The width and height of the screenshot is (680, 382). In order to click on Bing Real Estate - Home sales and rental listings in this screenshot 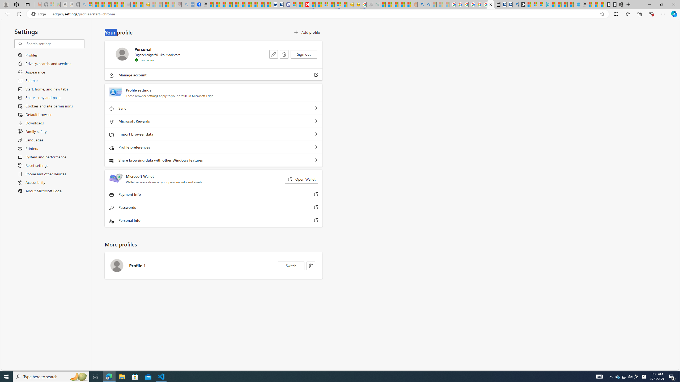, I will do `click(515, 5)`.